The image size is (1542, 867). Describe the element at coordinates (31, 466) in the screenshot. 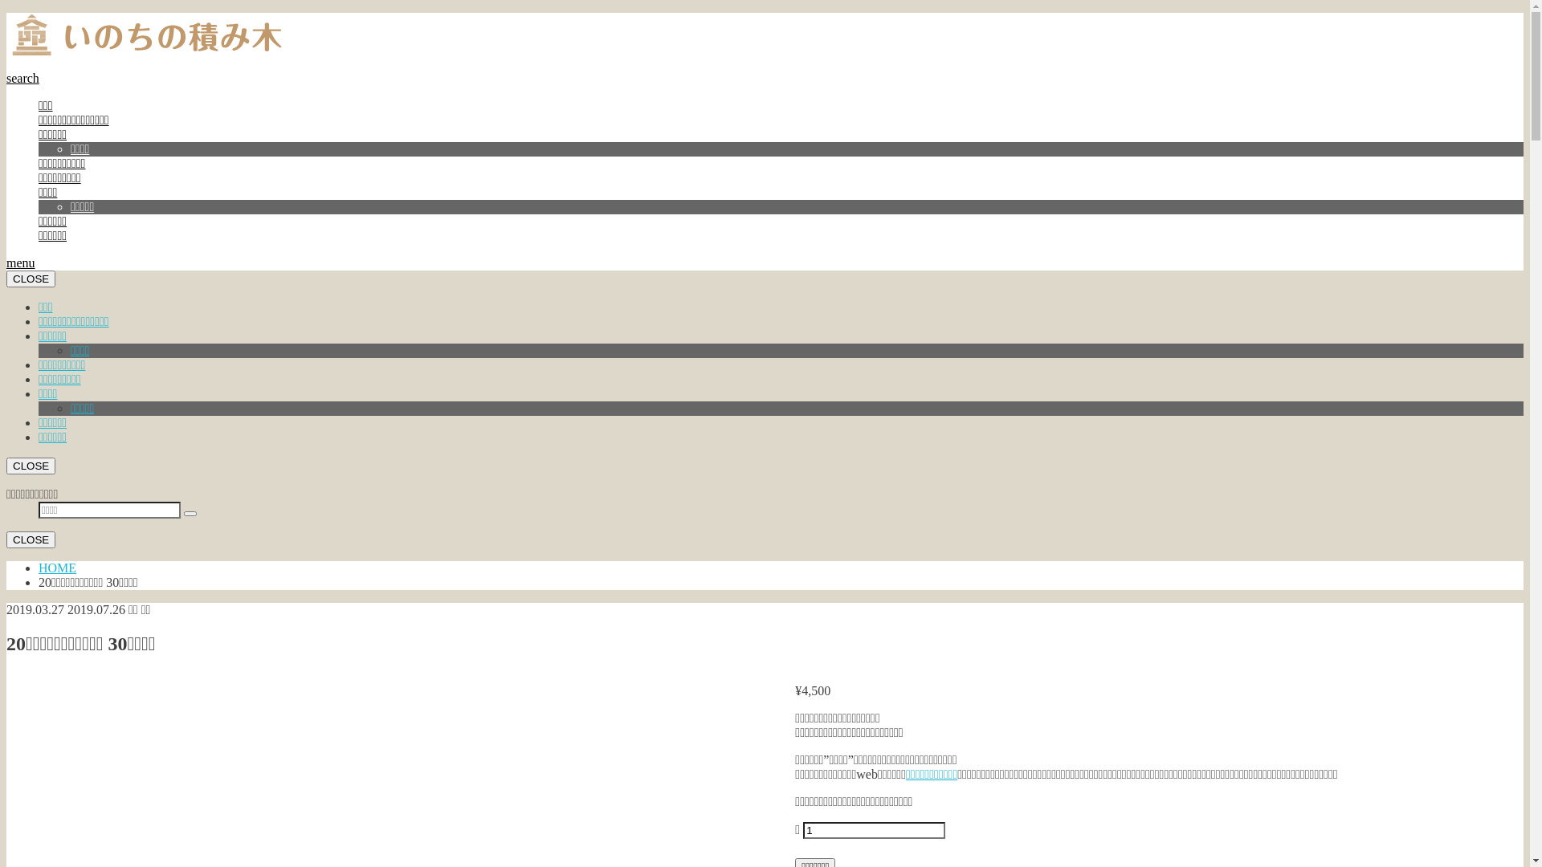

I see `CLOSE` at that location.